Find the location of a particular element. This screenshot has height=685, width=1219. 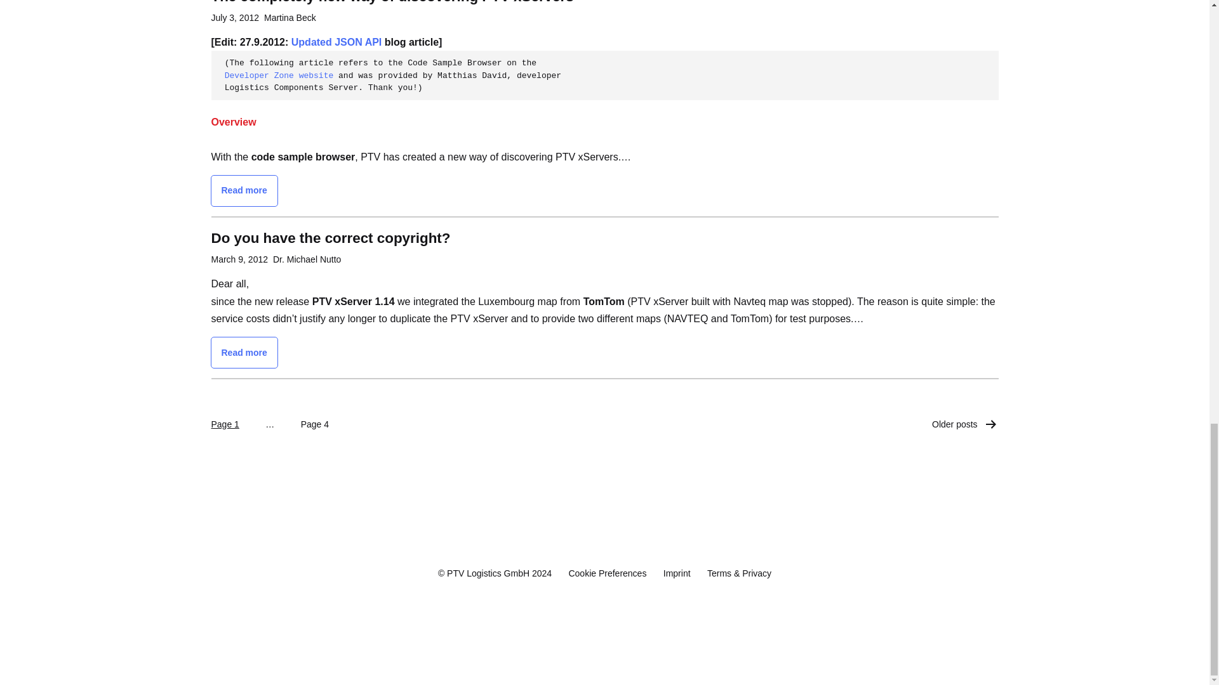

The completely new way of discovering PTV xServers is located at coordinates (392, 3).